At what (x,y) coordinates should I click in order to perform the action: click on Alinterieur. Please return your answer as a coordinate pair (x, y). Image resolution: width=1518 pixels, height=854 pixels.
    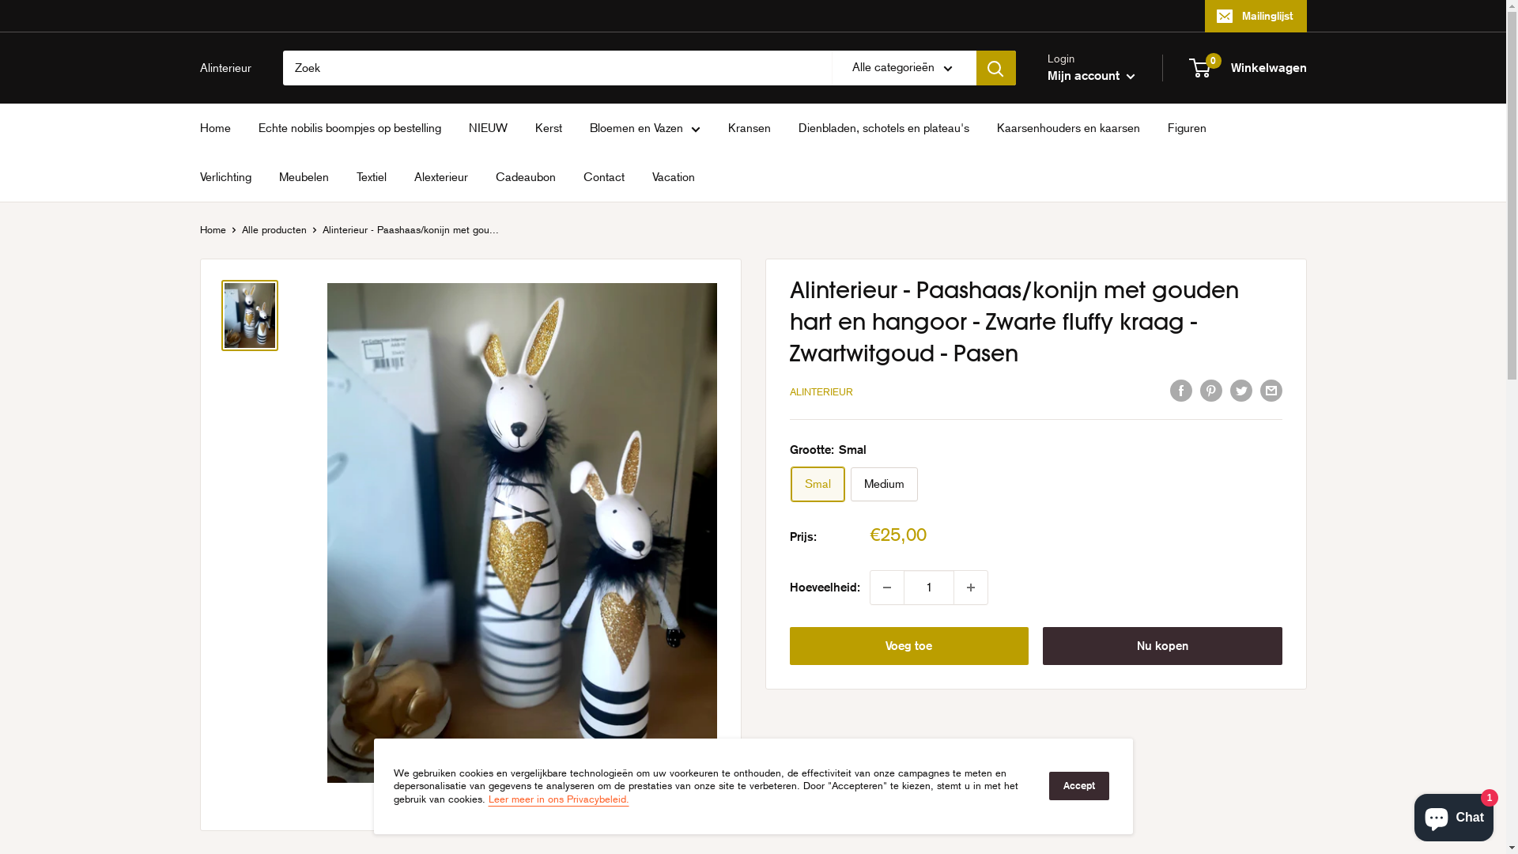
    Looking at the image, I should click on (225, 68).